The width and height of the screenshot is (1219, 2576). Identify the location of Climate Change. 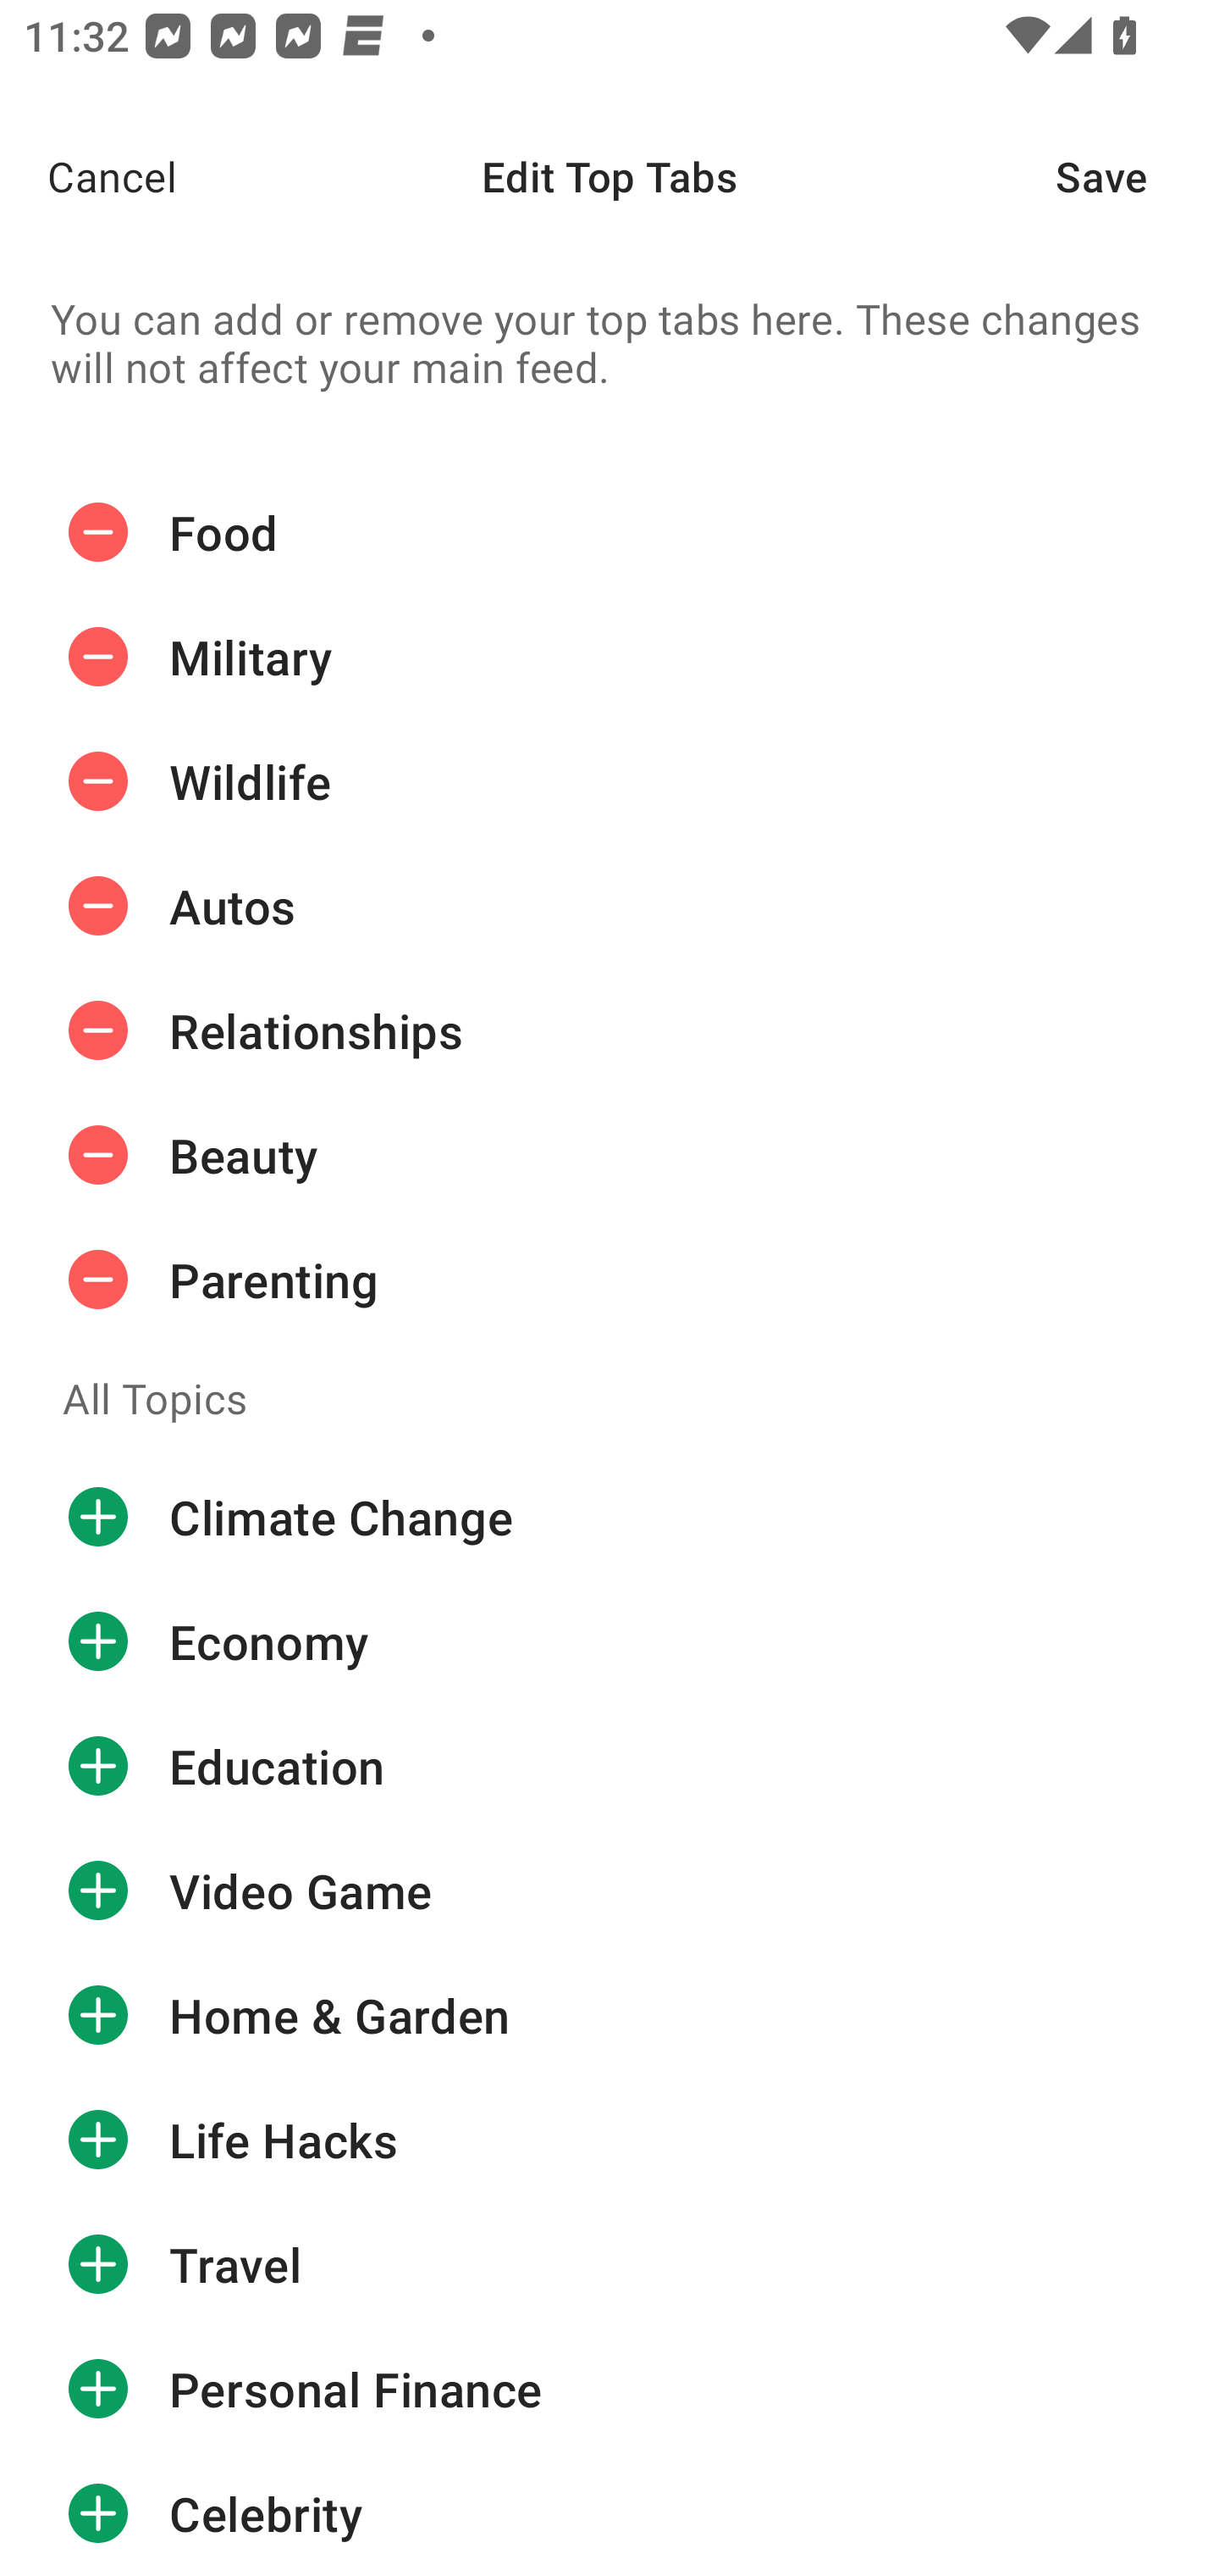
(609, 1517).